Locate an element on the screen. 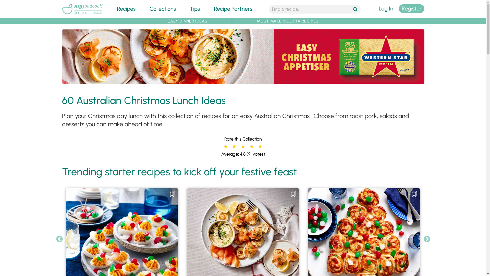 Image resolution: width=490 pixels, height=276 pixels. Rate is located at coordinates (6, 3).